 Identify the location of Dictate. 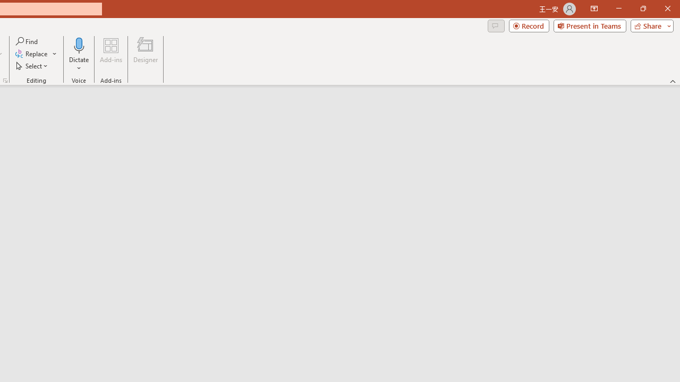
(79, 45).